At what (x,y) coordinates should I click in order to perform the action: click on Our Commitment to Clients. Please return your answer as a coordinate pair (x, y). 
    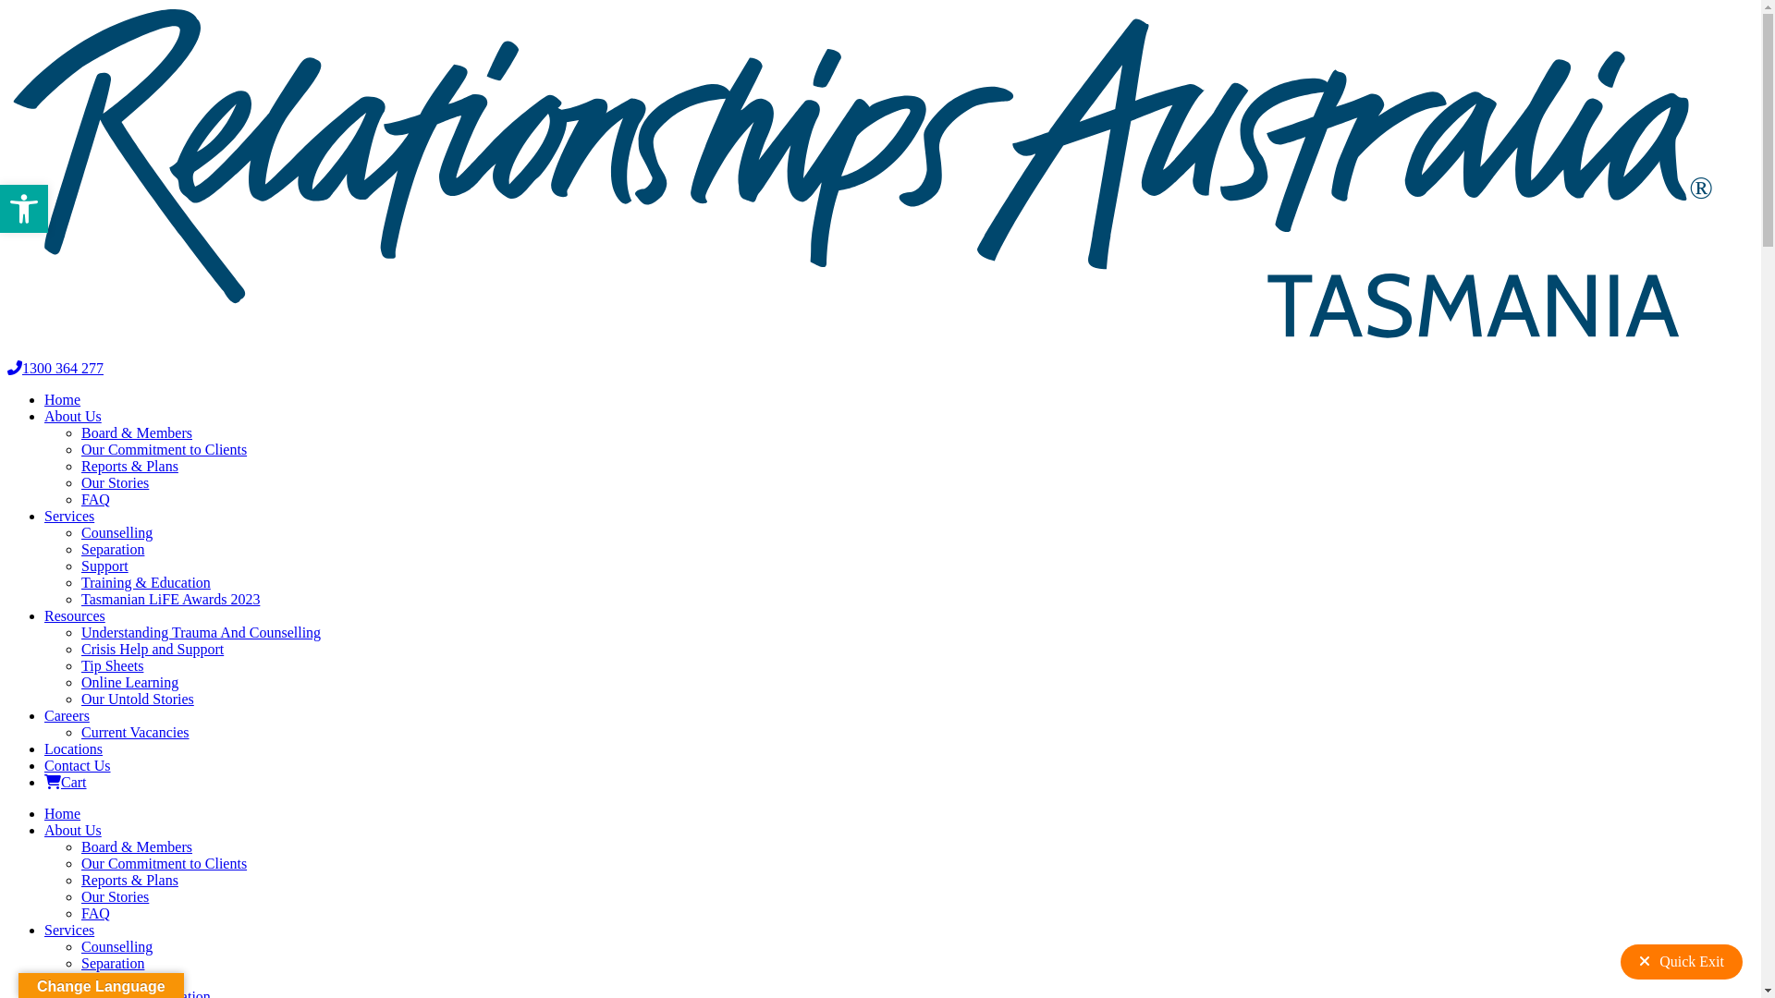
    Looking at the image, I should click on (165, 449).